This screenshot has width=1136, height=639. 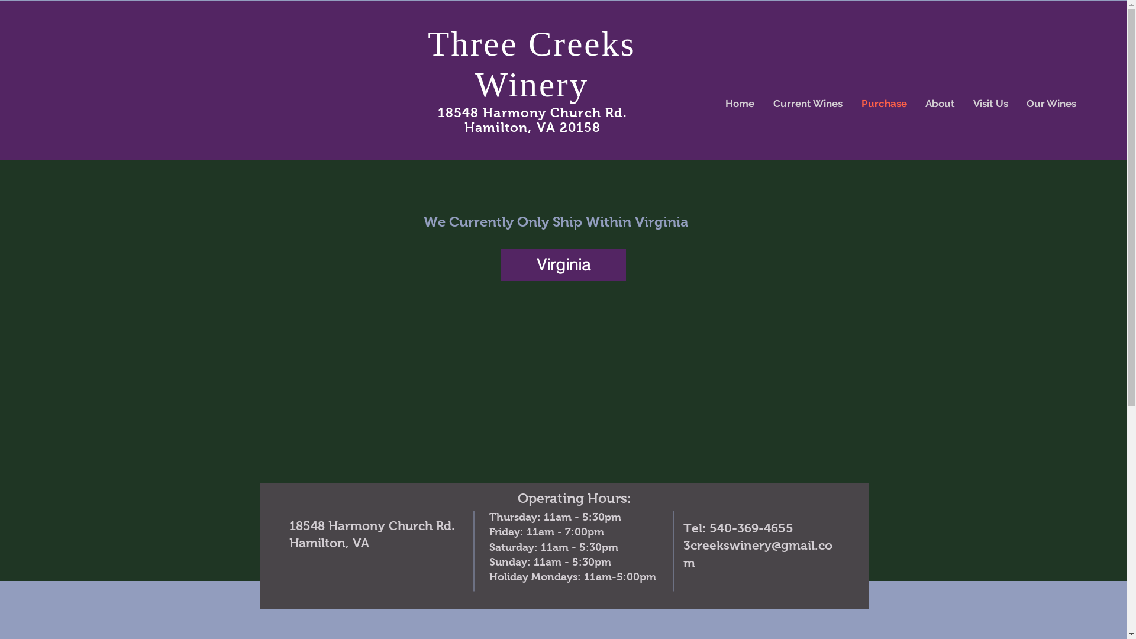 I want to click on 18548 Harmony Church Rd. Hamilton, VA 20158, so click(x=532, y=120).